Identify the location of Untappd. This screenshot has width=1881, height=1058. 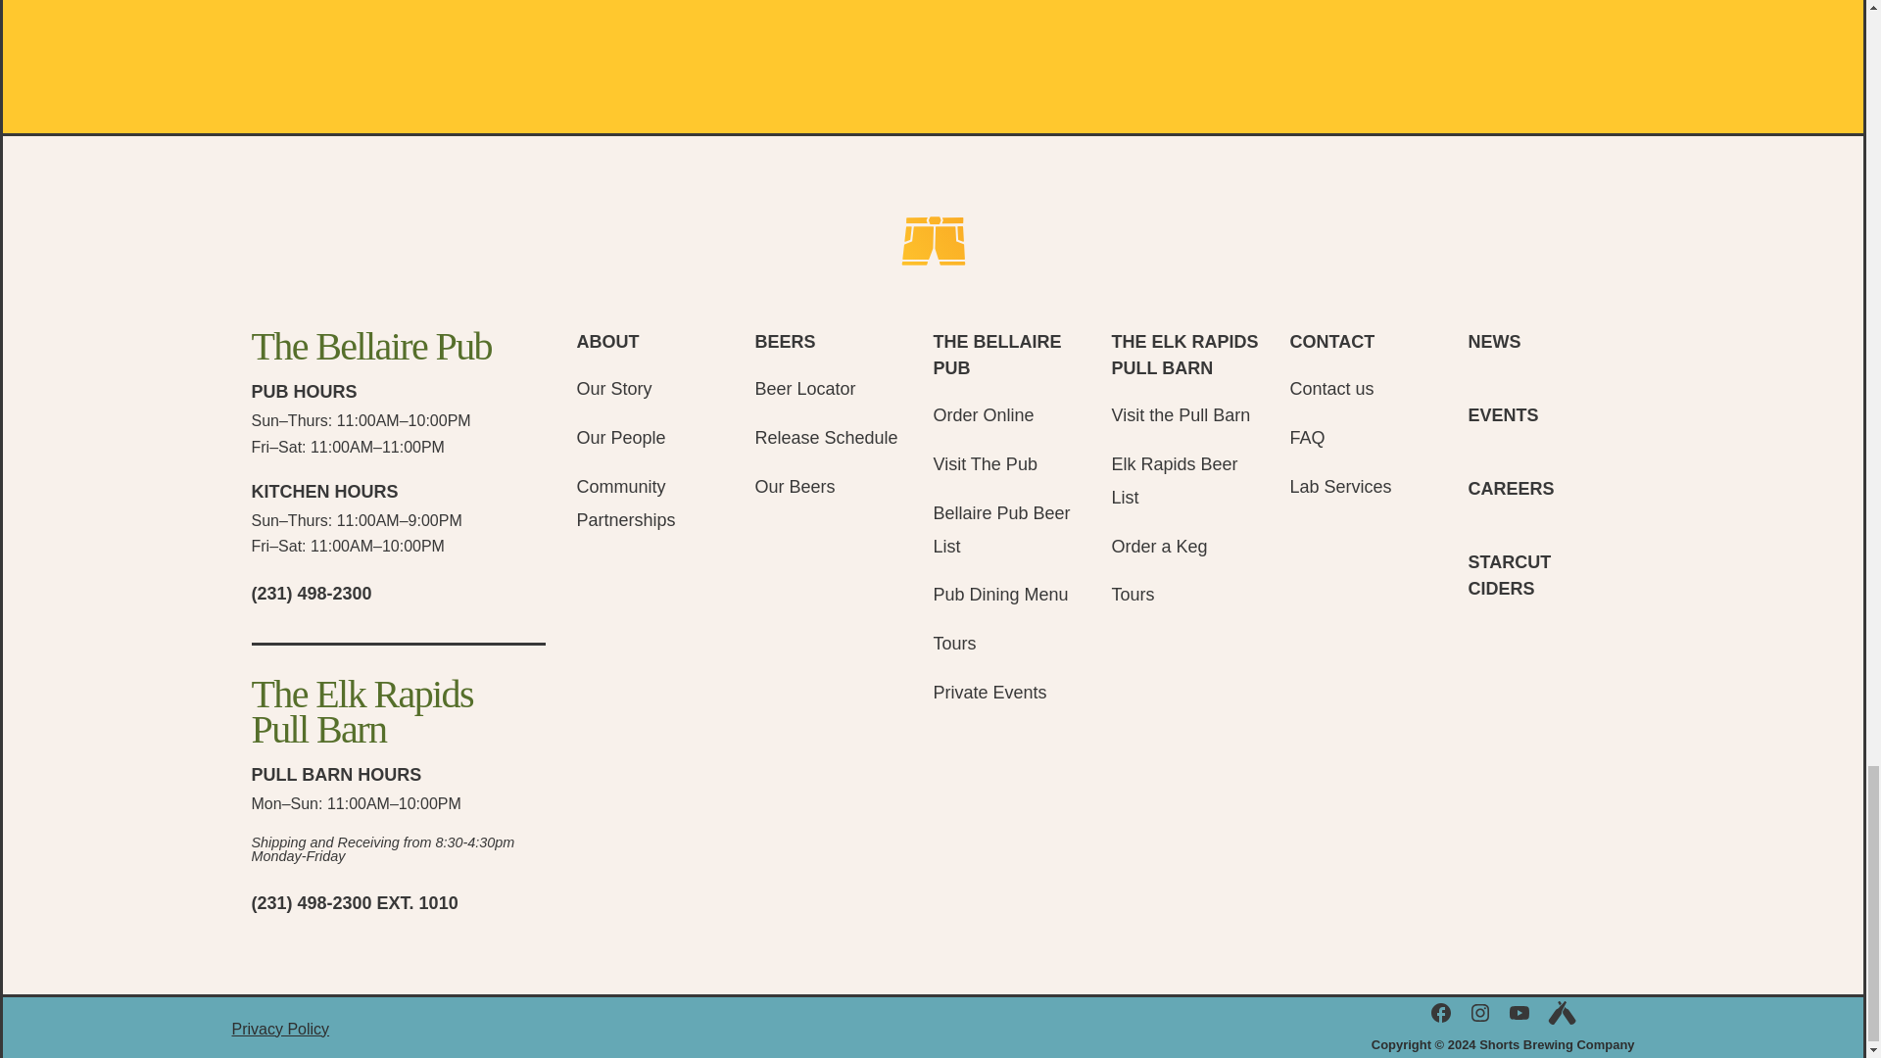
(1561, 1013).